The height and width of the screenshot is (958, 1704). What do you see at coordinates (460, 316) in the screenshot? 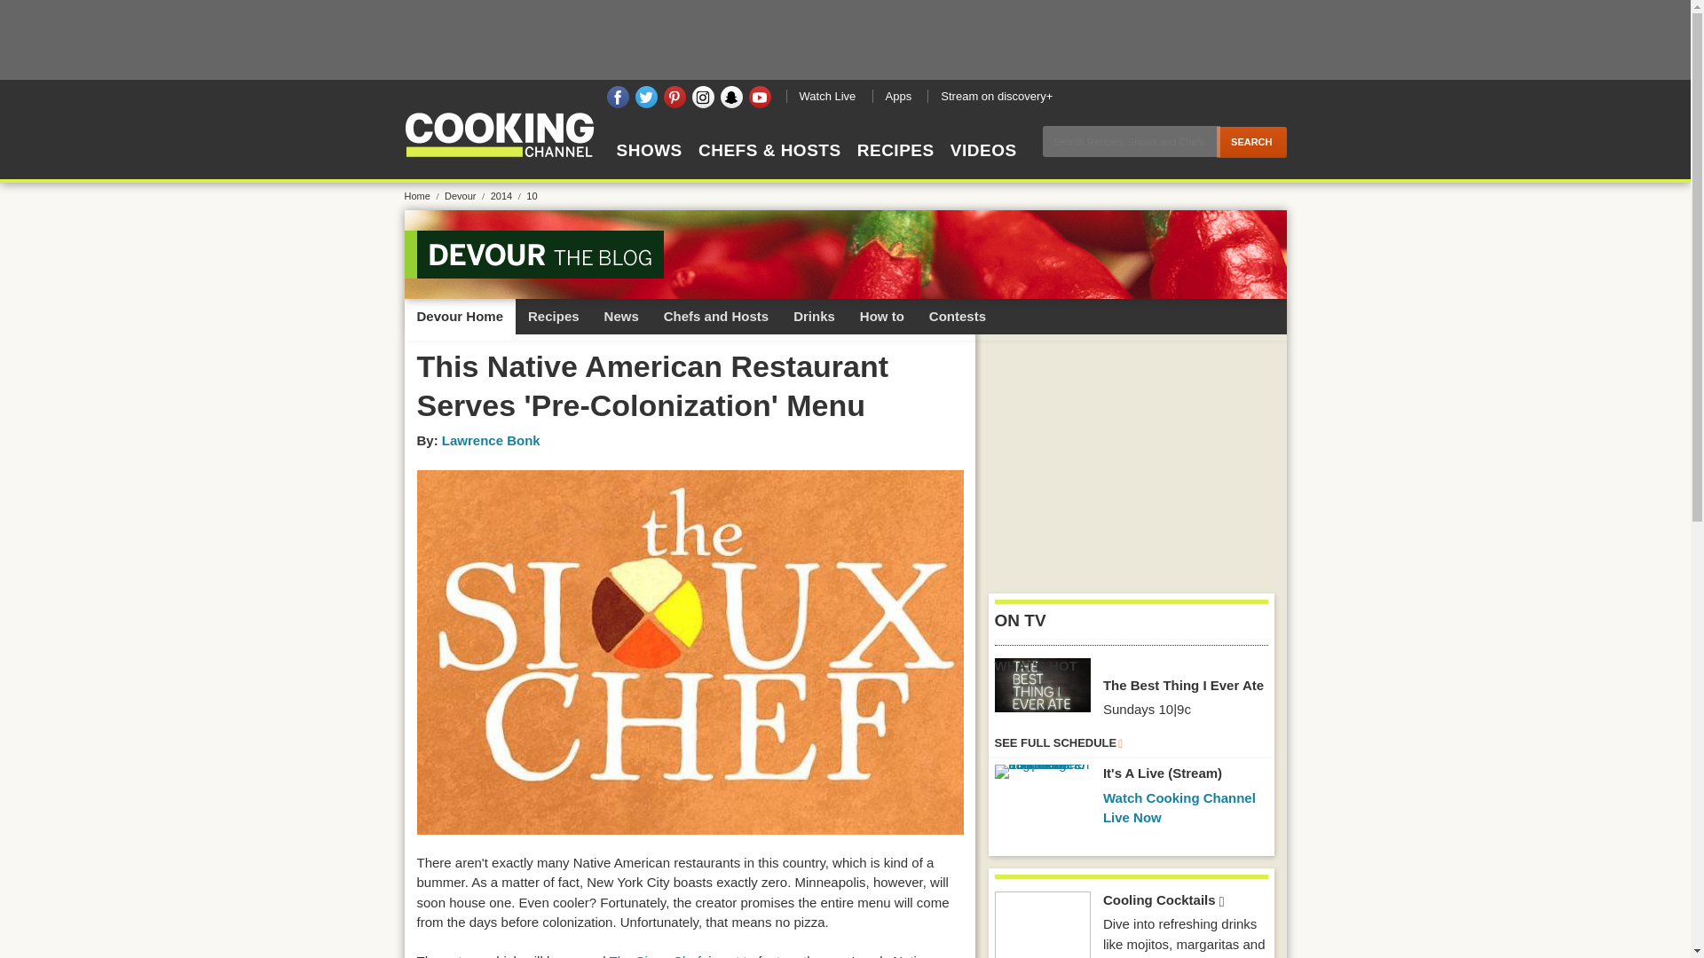
I see `Devour Home` at bounding box center [460, 316].